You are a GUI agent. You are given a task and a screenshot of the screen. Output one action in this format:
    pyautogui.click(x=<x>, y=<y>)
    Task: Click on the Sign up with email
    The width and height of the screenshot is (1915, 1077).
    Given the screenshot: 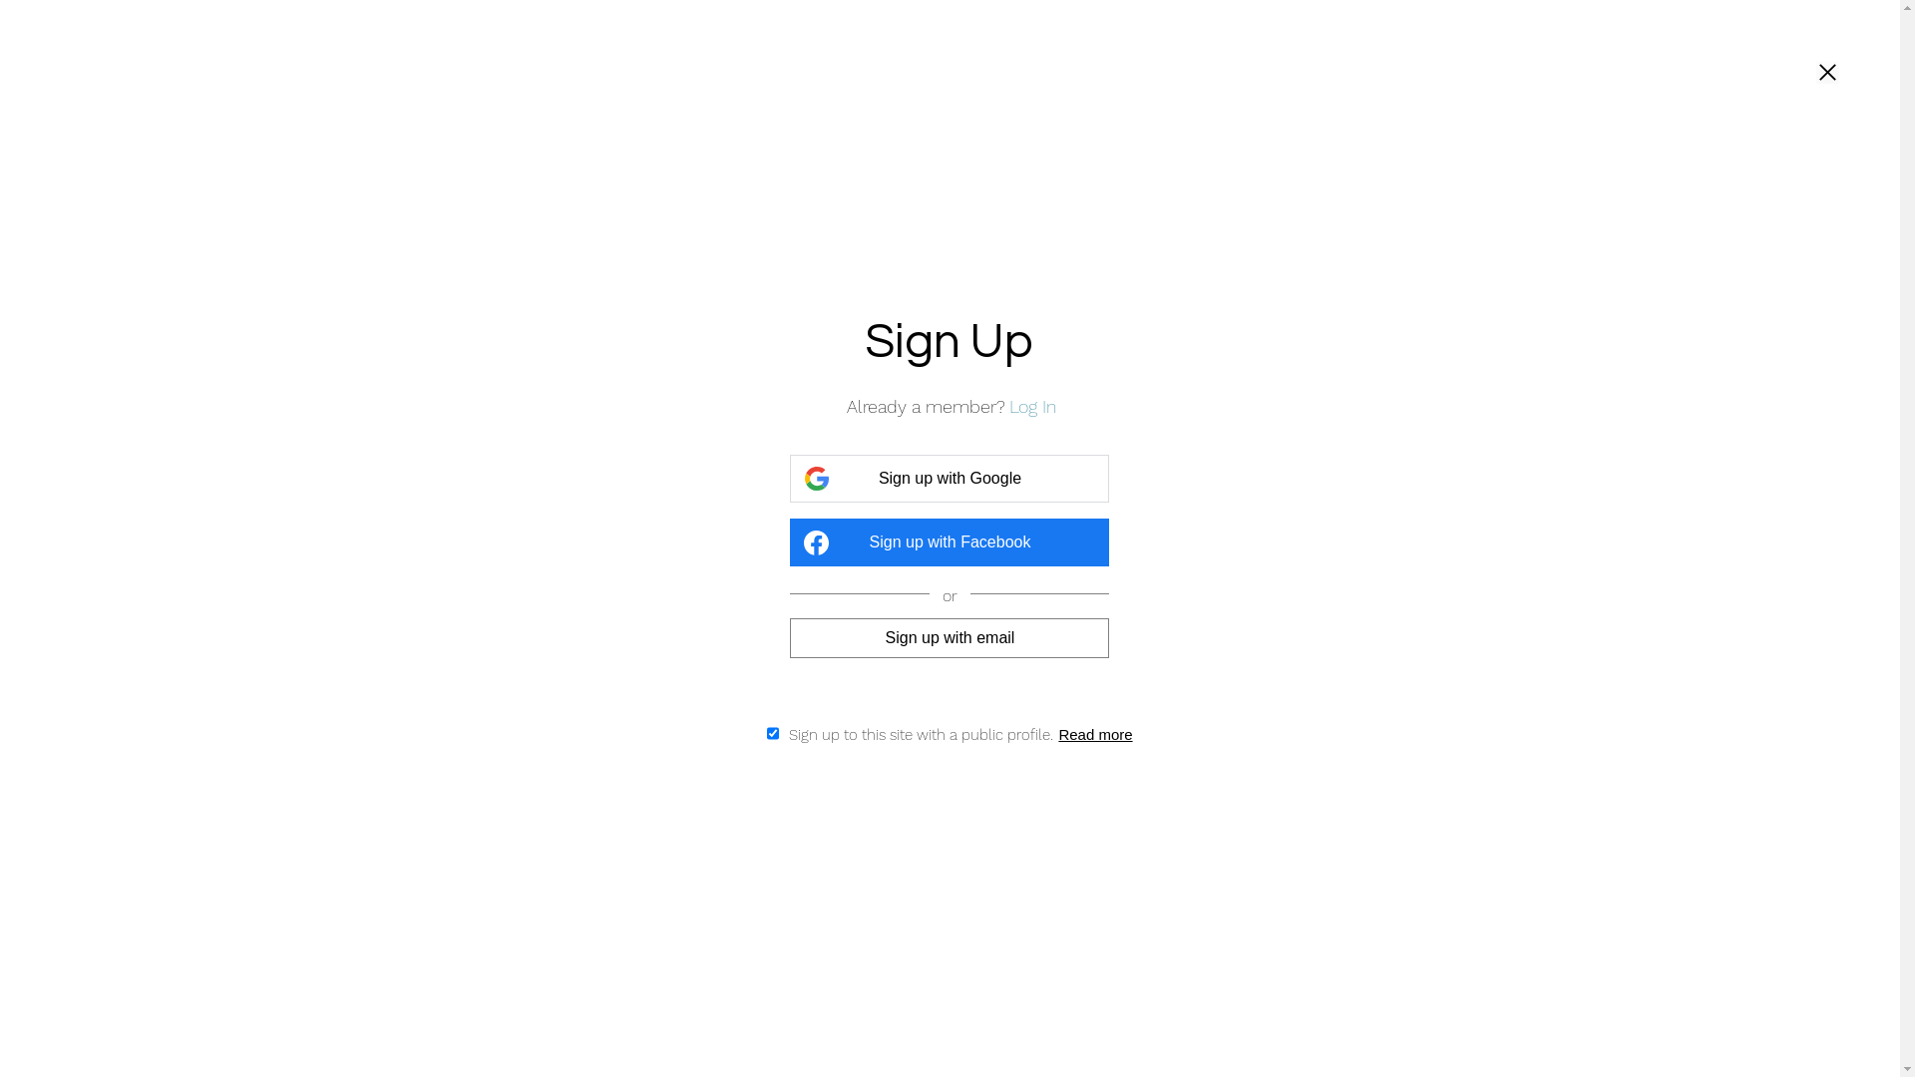 What is the action you would take?
    pyautogui.click(x=950, y=638)
    